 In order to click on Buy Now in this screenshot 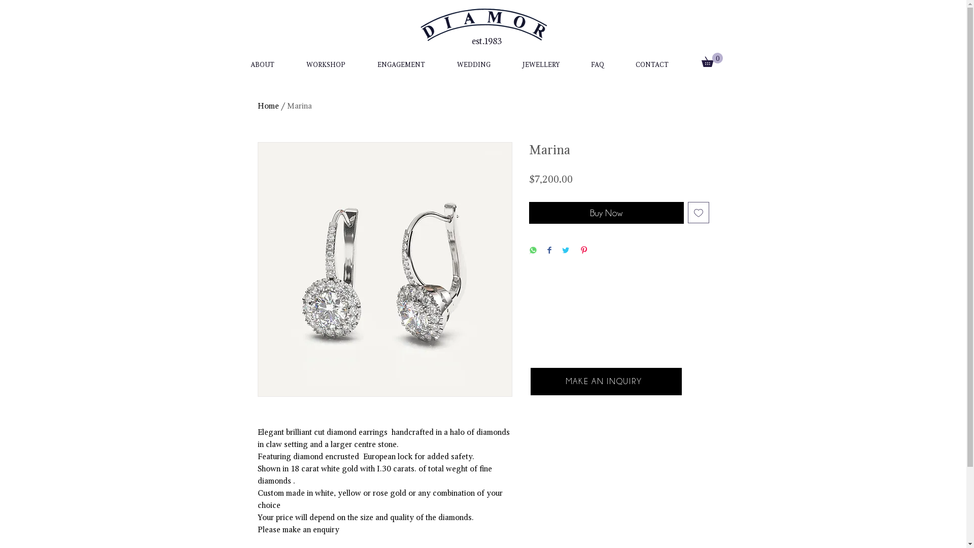, I will do `click(606, 213)`.